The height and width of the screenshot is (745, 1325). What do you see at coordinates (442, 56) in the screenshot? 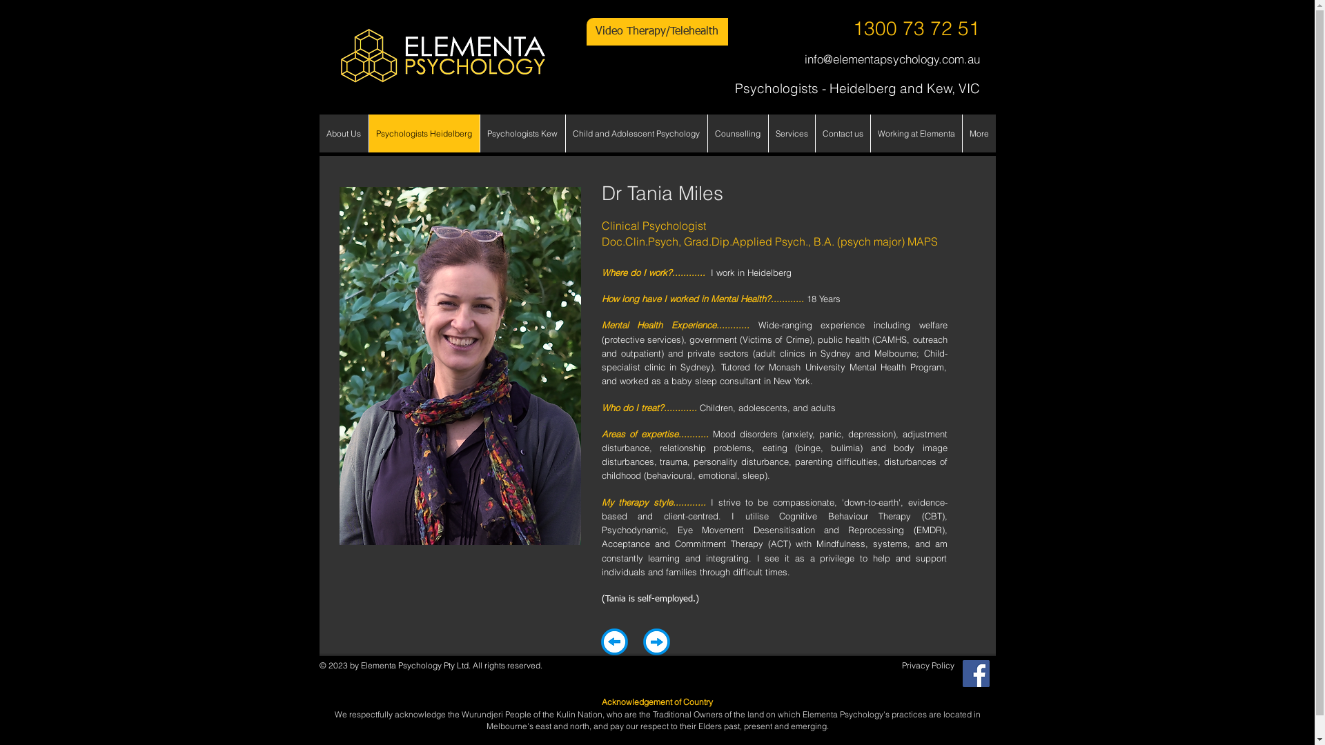
I see `Elementa Psychology psychologists in melbourne` at bounding box center [442, 56].